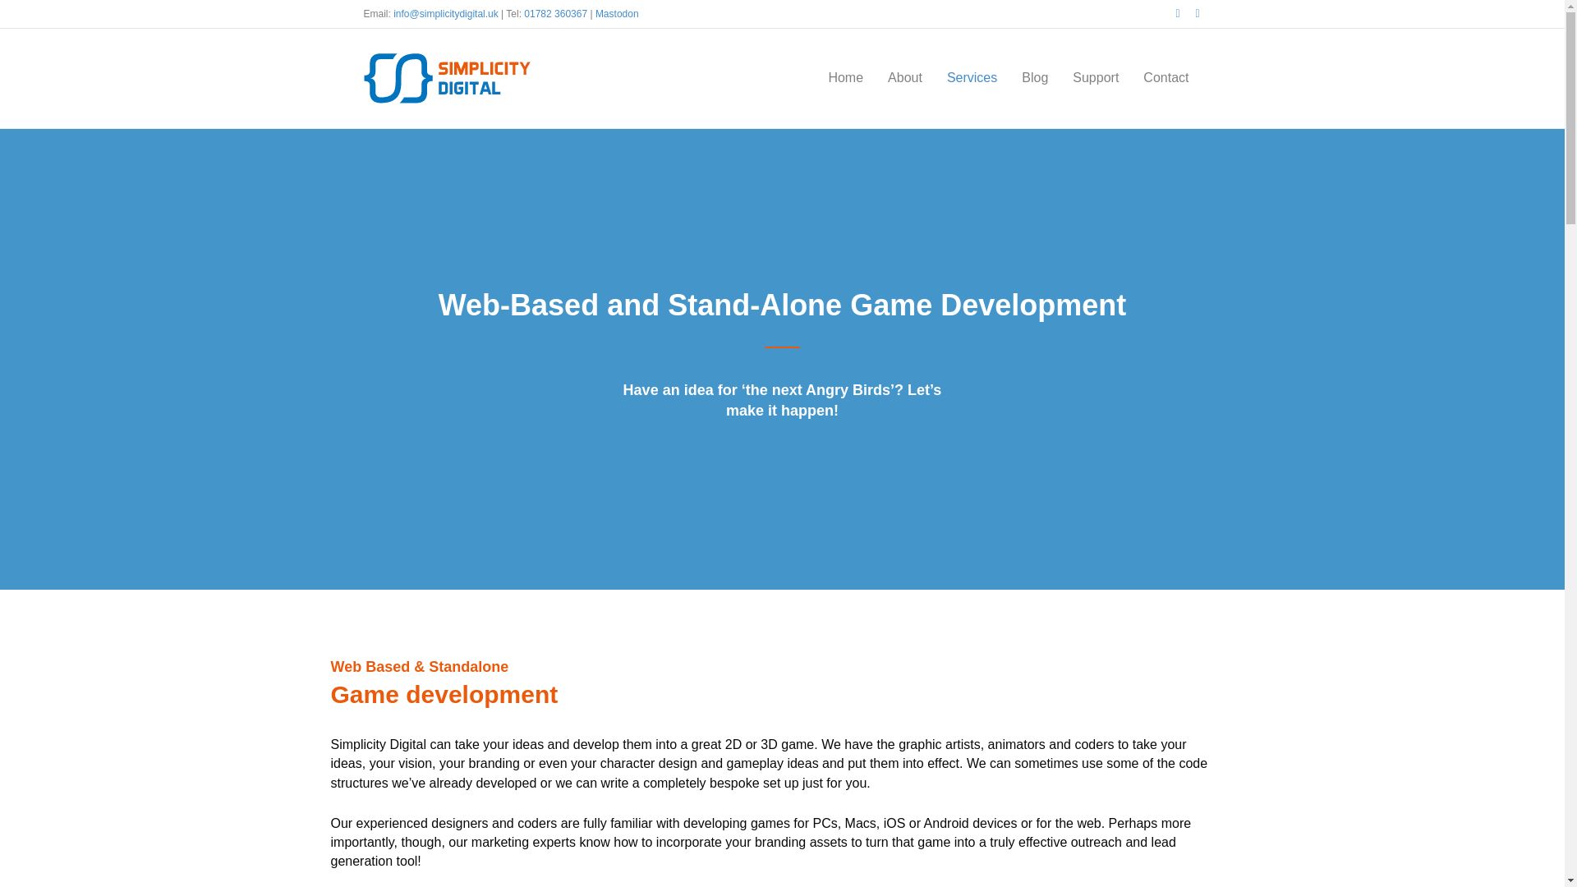 The width and height of the screenshot is (1577, 887). What do you see at coordinates (617, 13) in the screenshot?
I see `Mastodon` at bounding box center [617, 13].